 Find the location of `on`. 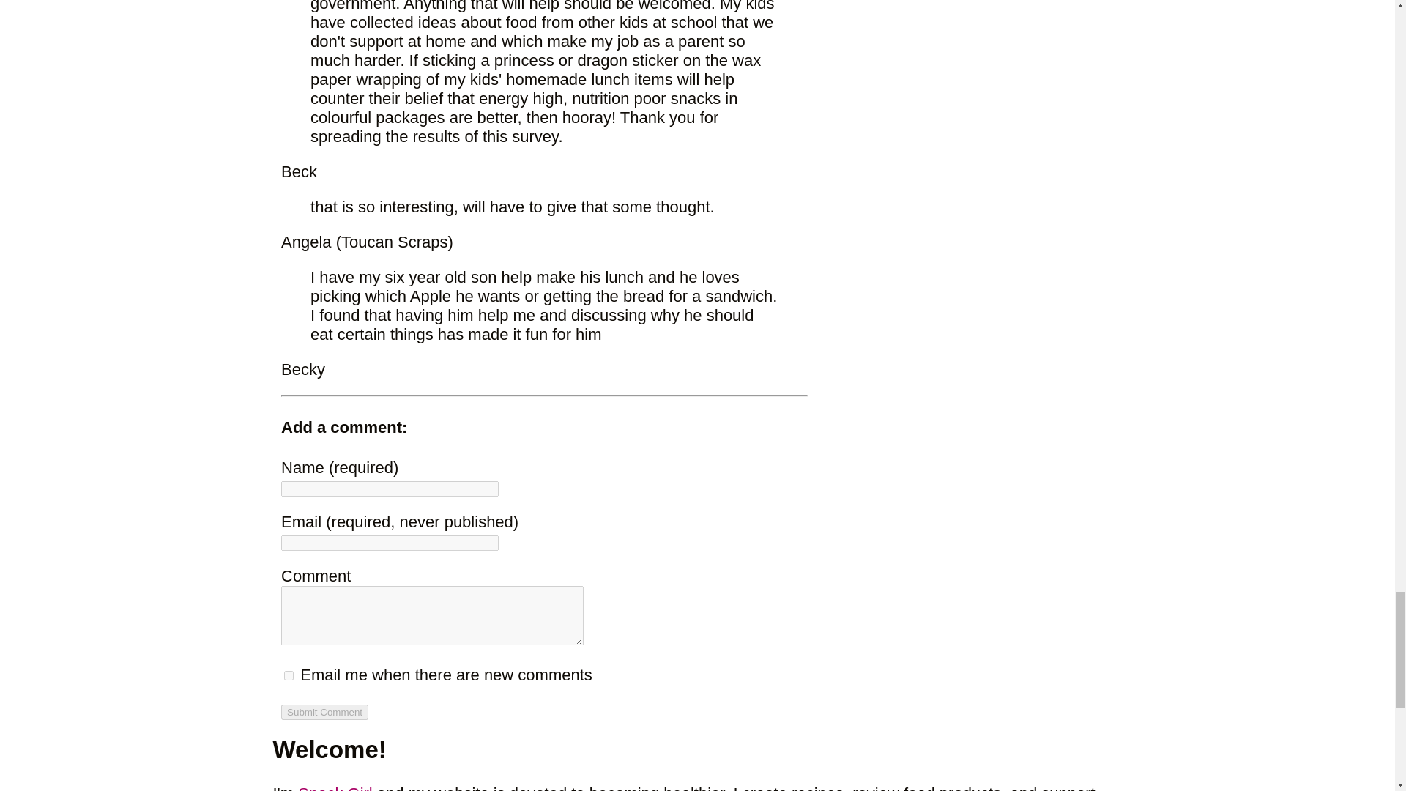

on is located at coordinates (289, 675).